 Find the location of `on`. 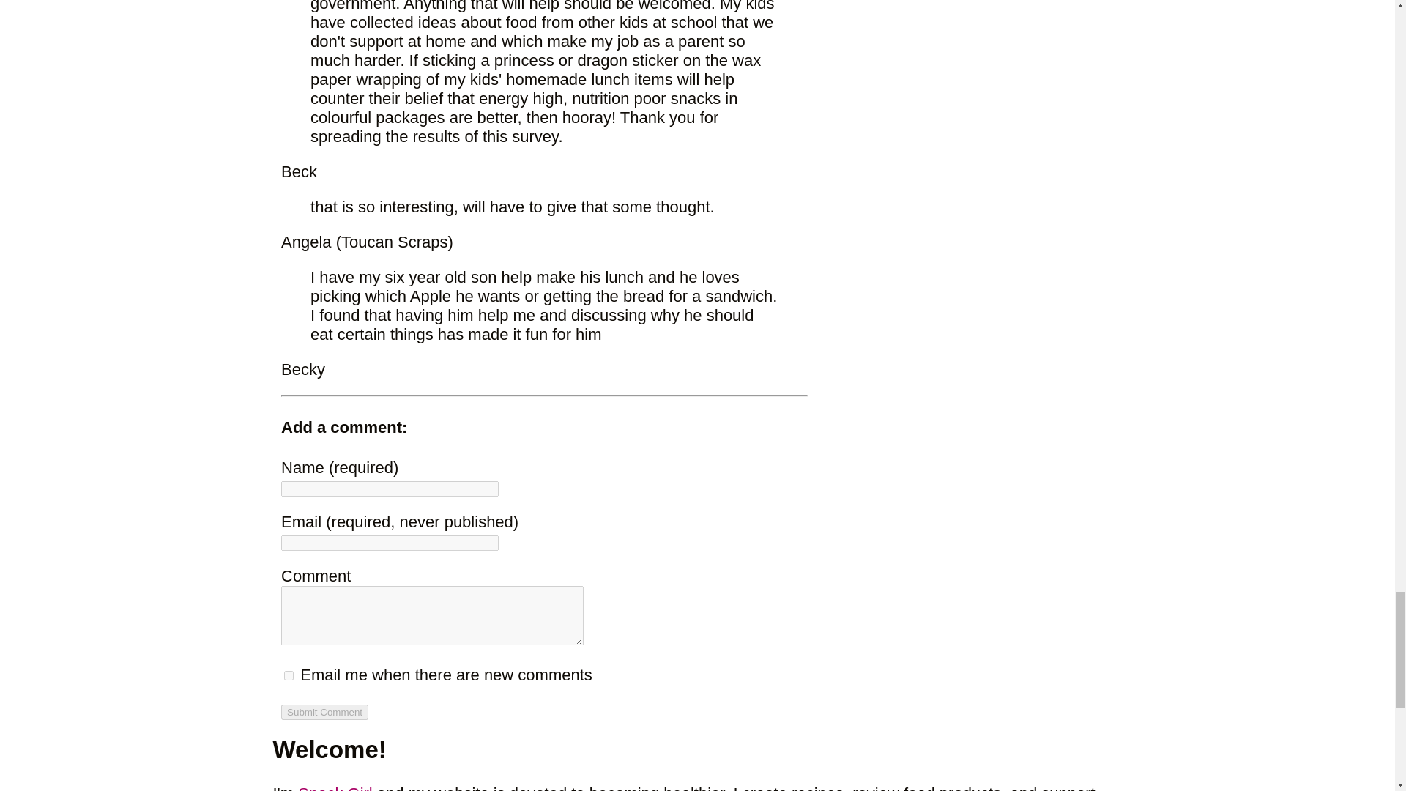

on is located at coordinates (289, 675).